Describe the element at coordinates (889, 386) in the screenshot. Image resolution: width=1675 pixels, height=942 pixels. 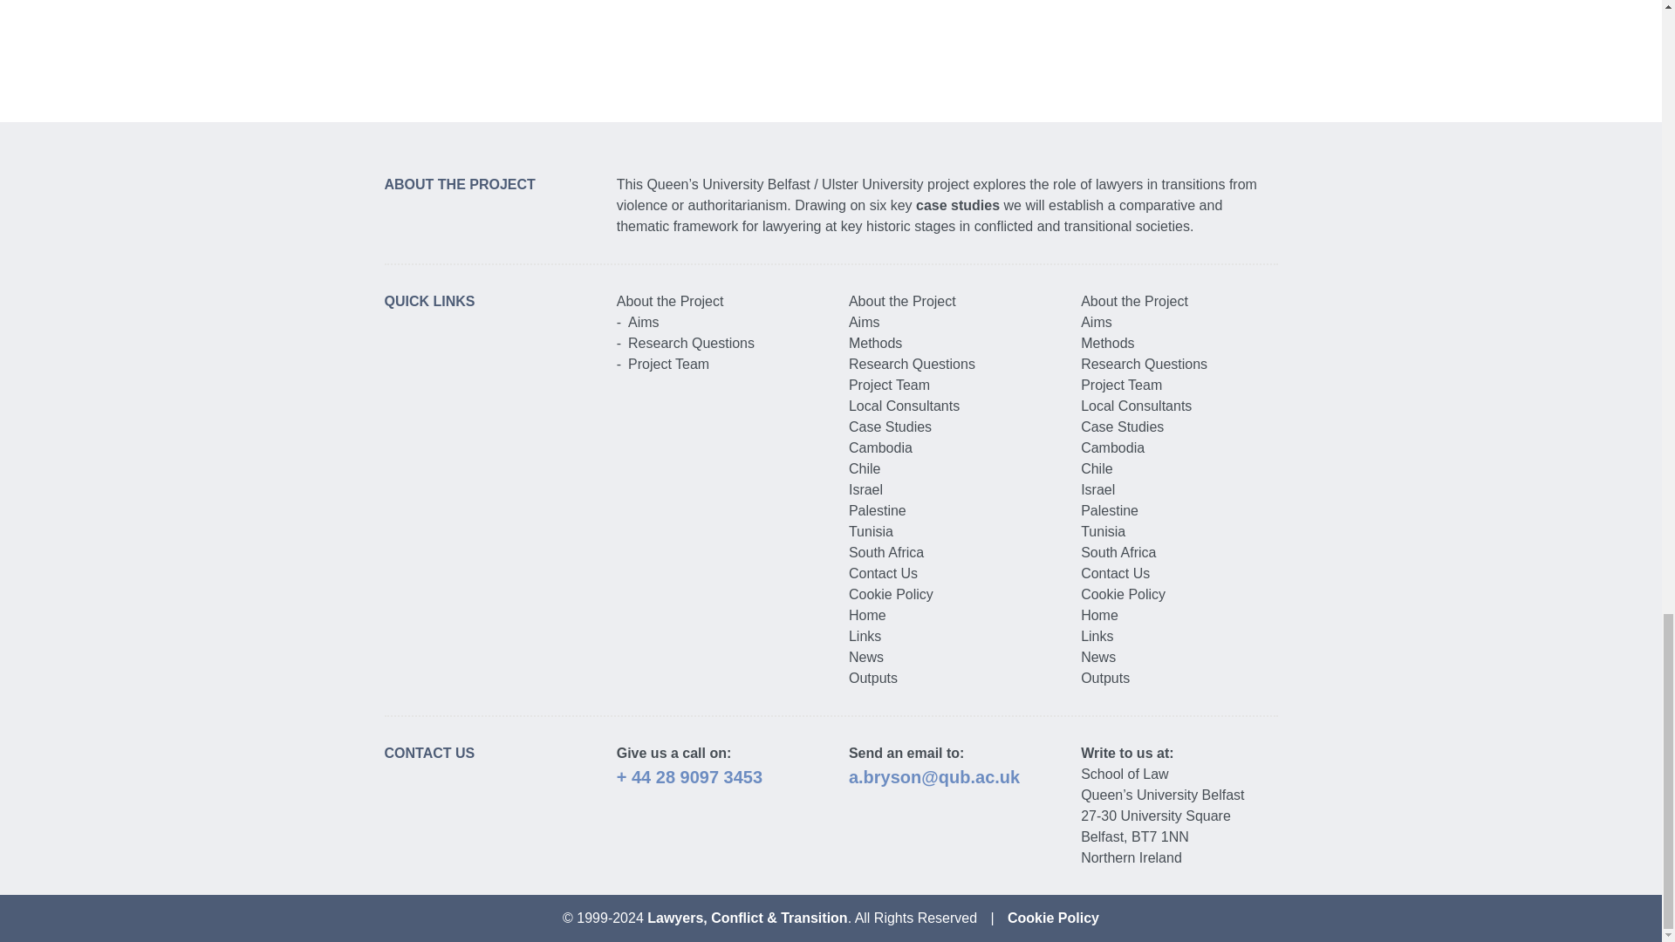
I see `Project Team` at that location.